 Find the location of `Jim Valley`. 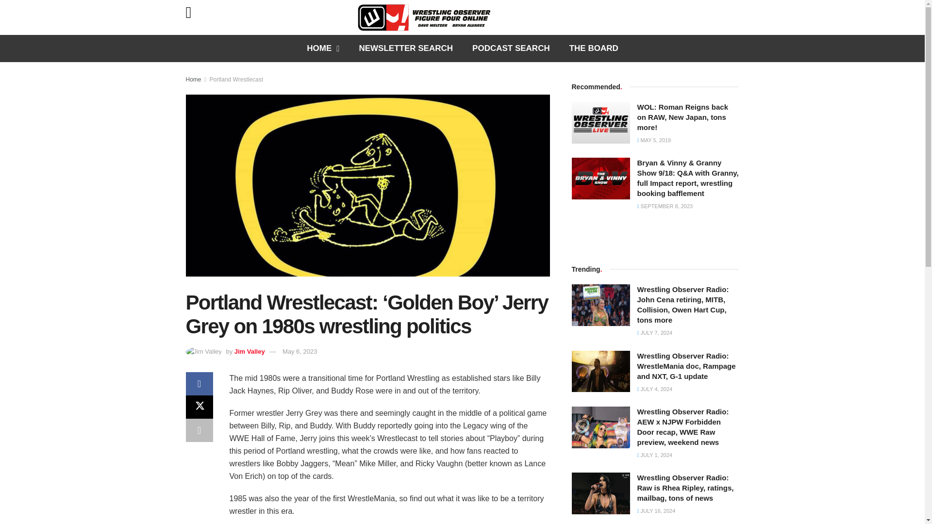

Jim Valley is located at coordinates (250, 351).